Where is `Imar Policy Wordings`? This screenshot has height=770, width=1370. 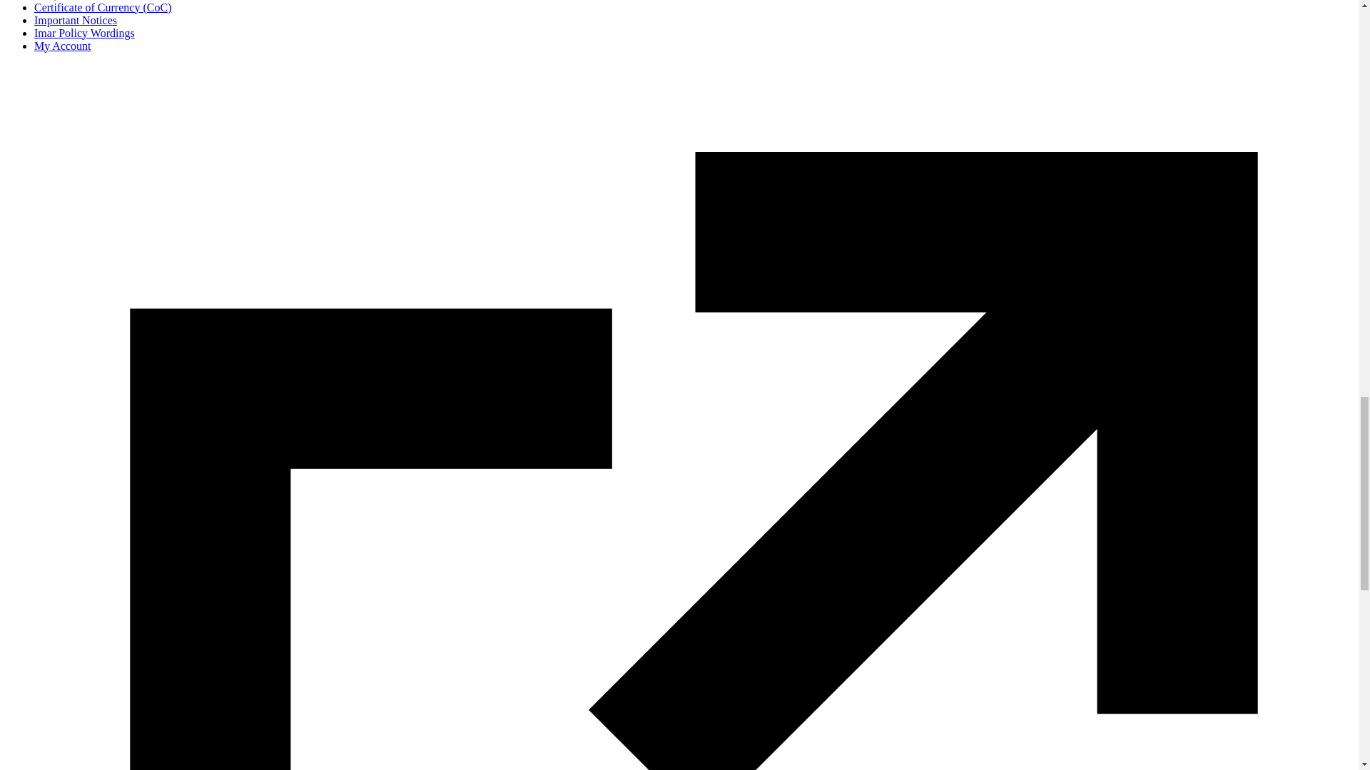 Imar Policy Wordings is located at coordinates (84, 33).